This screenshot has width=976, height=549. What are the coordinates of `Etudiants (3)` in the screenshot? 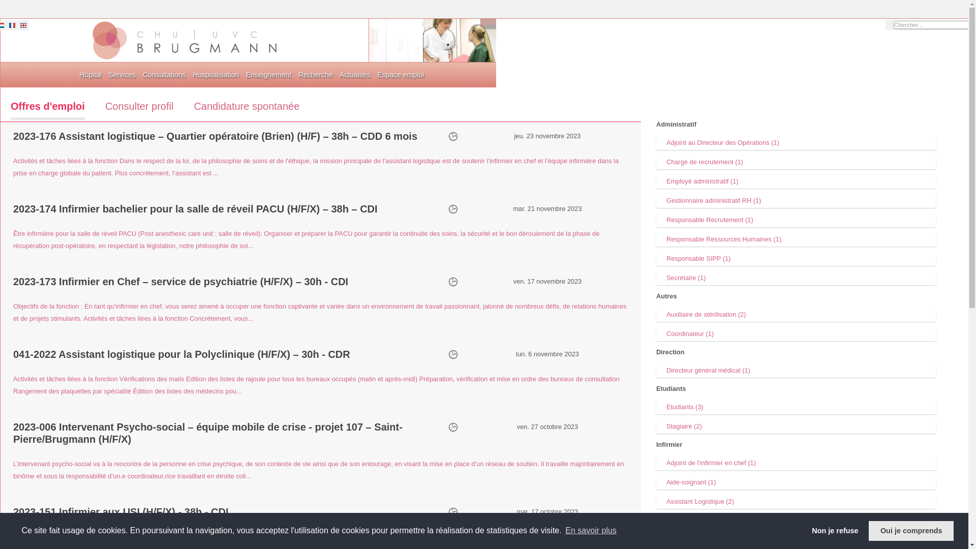 It's located at (796, 407).